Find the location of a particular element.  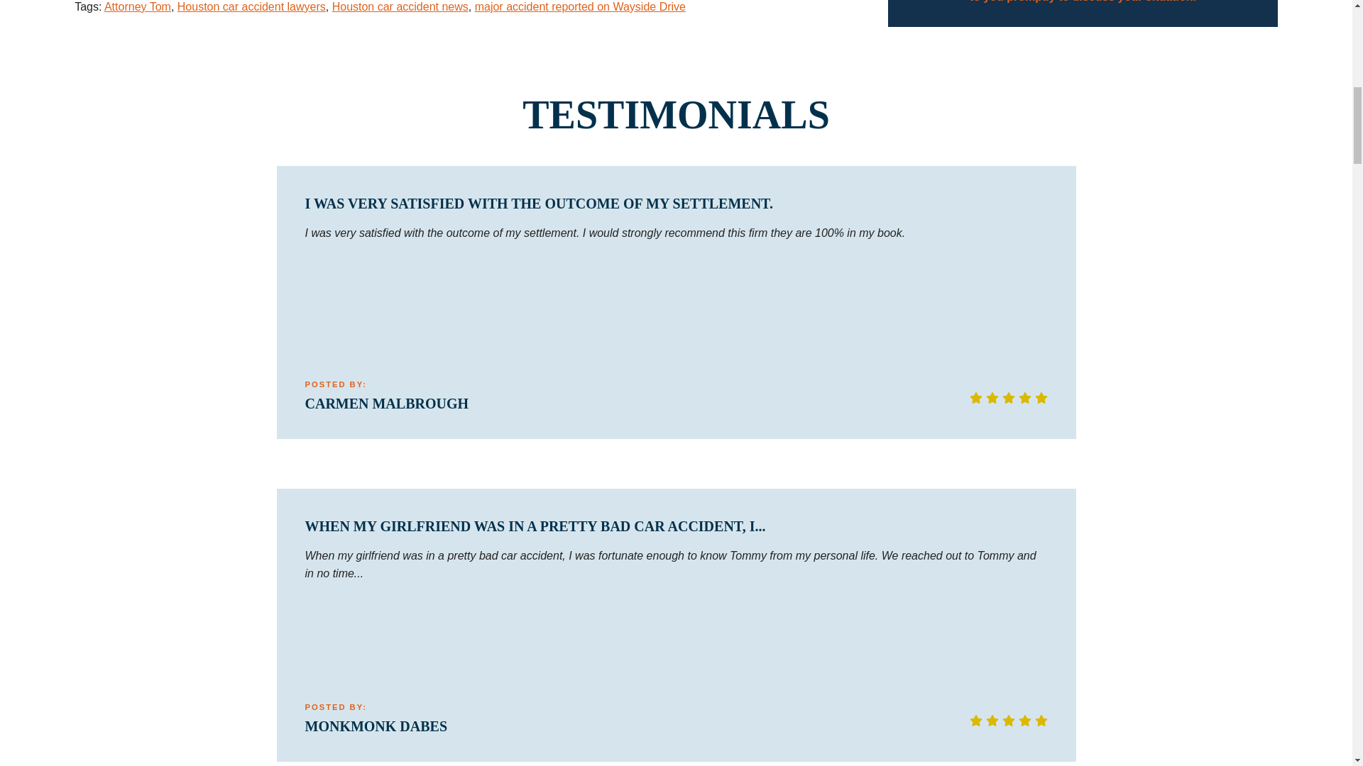

Houston car accident lawyers is located at coordinates (251, 7).